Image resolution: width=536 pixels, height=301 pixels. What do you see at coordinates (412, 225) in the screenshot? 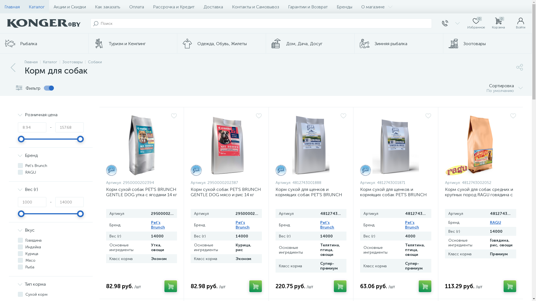
I see `Pet's Brunch` at bounding box center [412, 225].